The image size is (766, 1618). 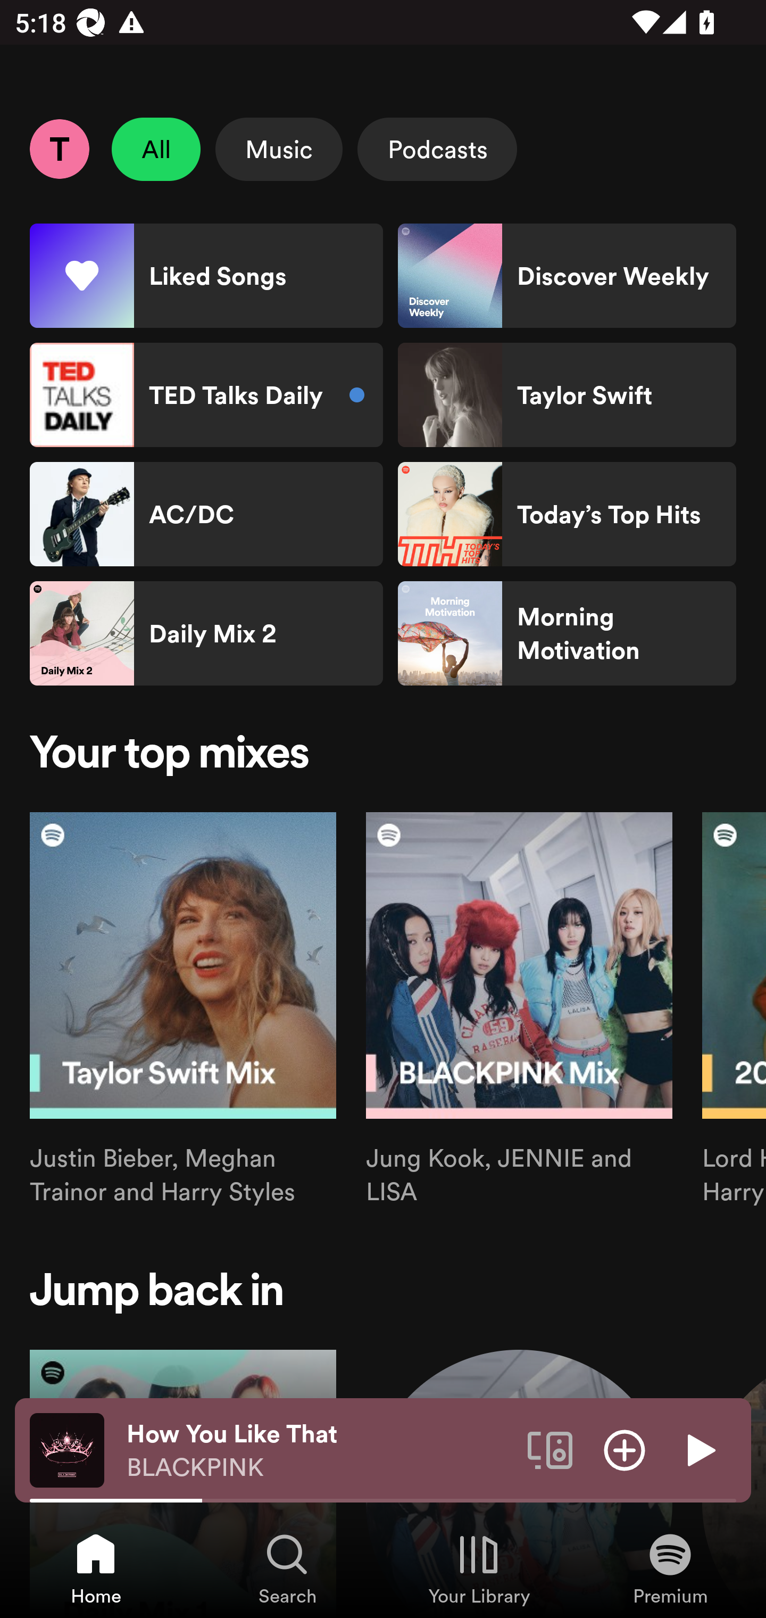 What do you see at coordinates (319, 1450) in the screenshot?
I see `How You Like That BLACKPINK` at bounding box center [319, 1450].